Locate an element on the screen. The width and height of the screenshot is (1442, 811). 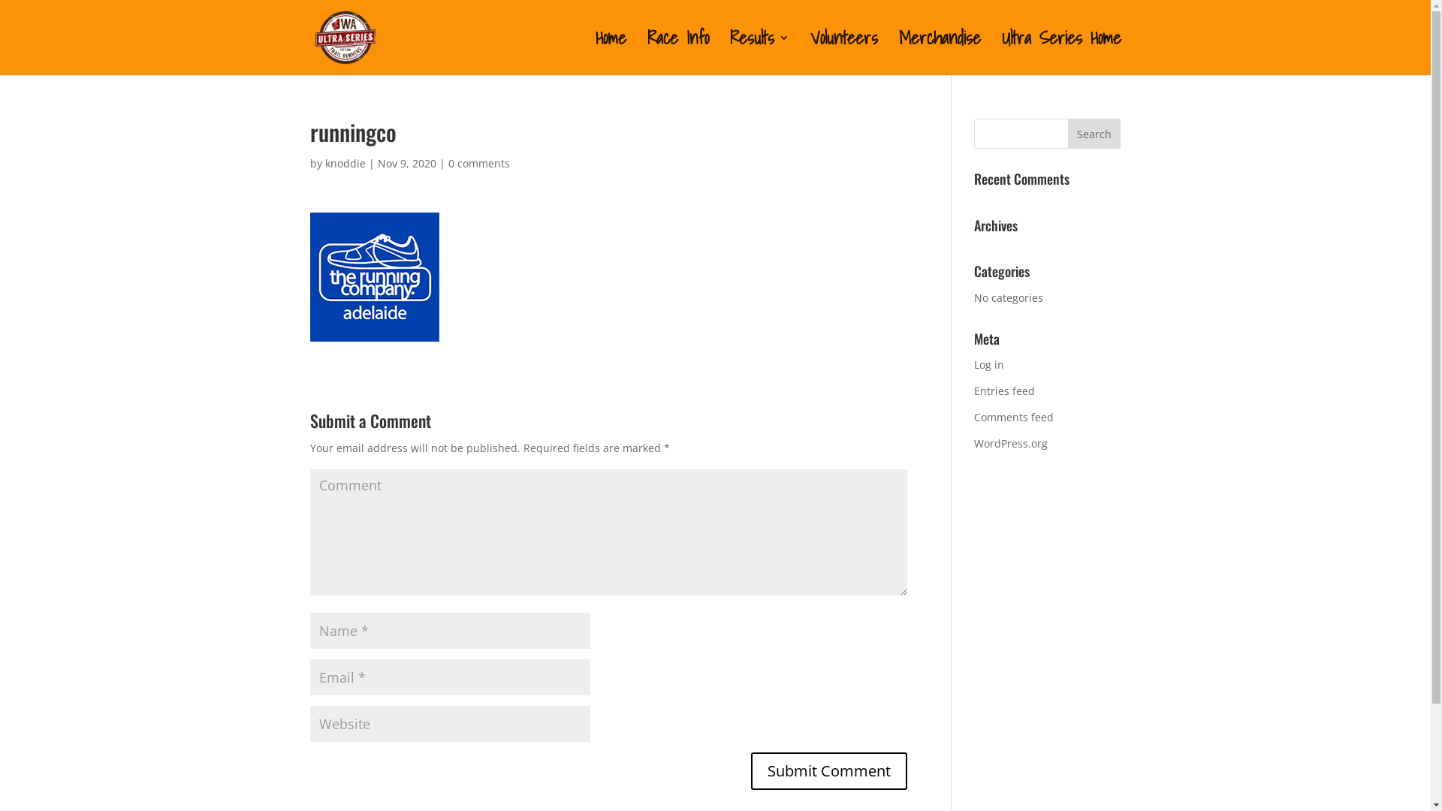
Log in is located at coordinates (989, 365).